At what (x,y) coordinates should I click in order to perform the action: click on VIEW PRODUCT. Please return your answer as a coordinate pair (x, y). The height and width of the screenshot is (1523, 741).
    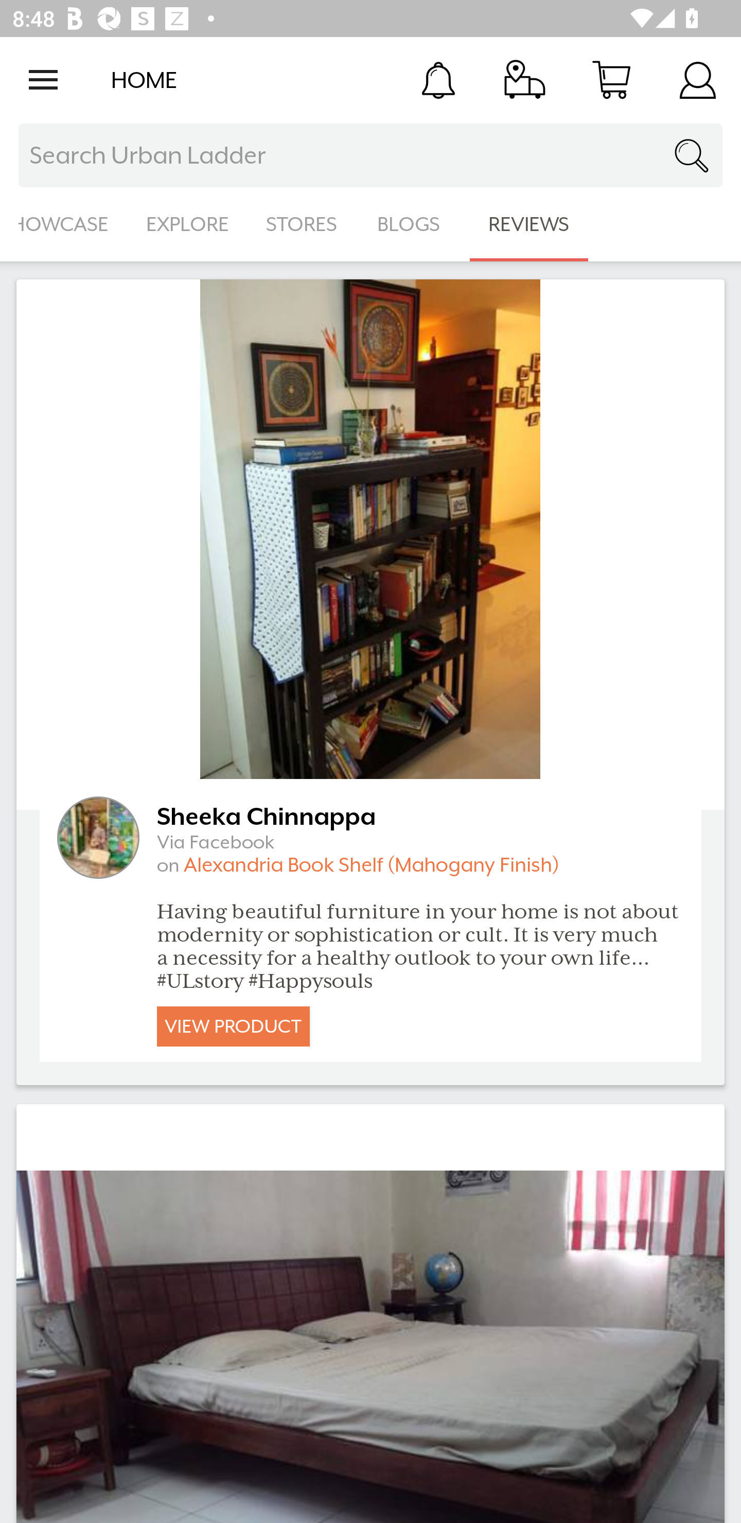
    Looking at the image, I should click on (233, 1026).